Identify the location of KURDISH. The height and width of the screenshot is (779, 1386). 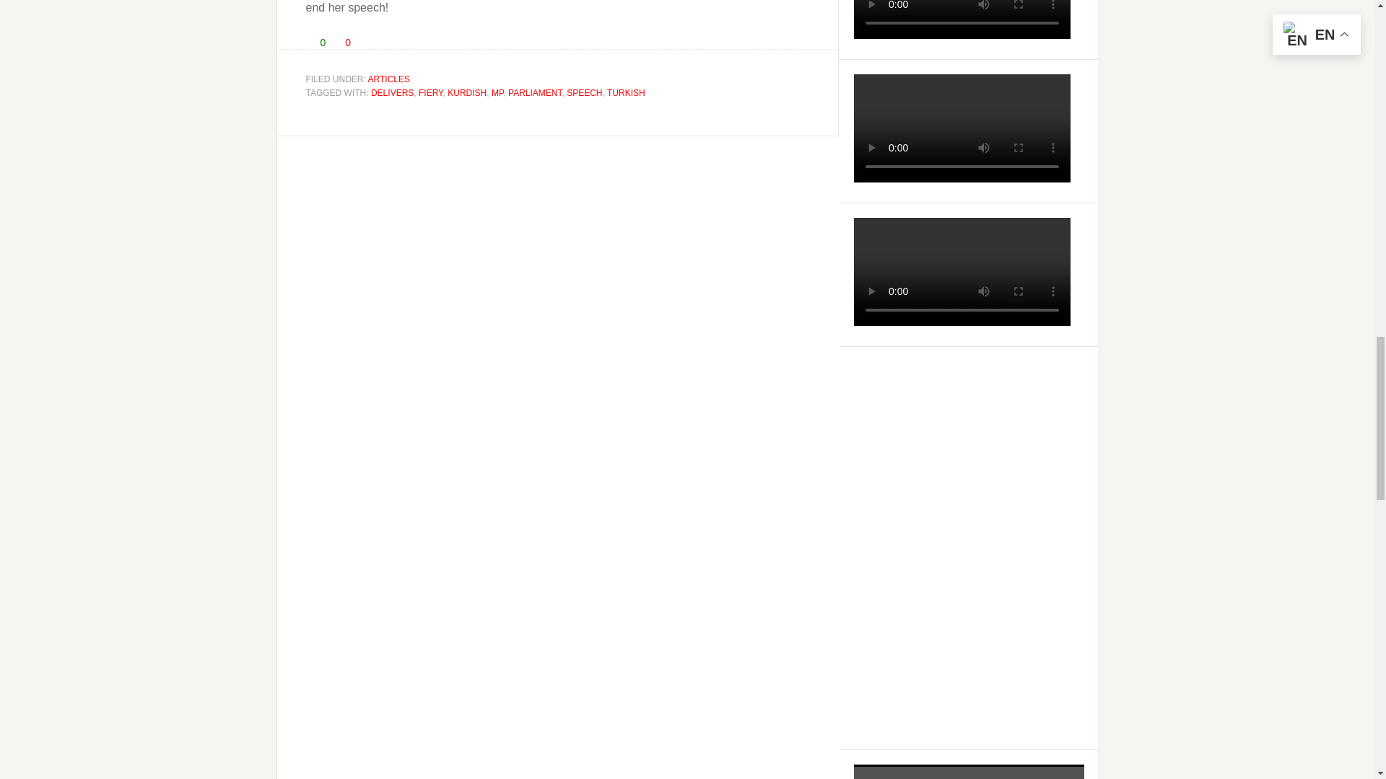
(466, 93).